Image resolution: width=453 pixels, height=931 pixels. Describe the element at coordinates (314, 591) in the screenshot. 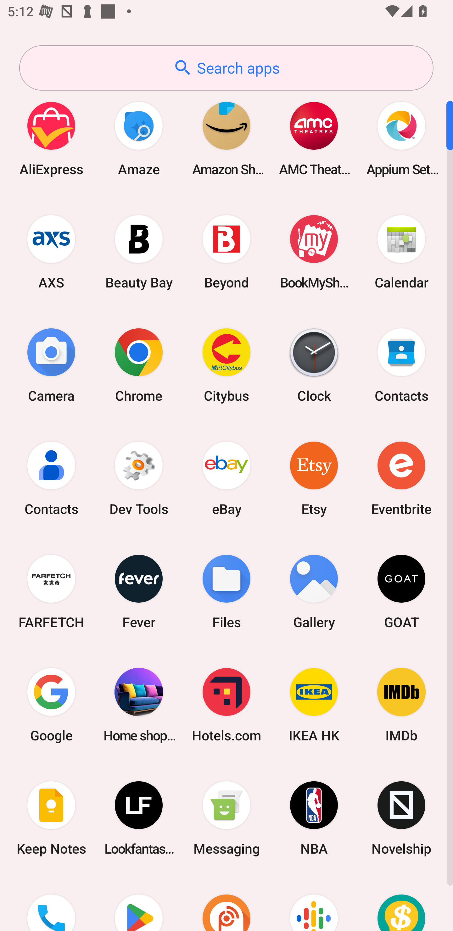

I see `Gallery` at that location.